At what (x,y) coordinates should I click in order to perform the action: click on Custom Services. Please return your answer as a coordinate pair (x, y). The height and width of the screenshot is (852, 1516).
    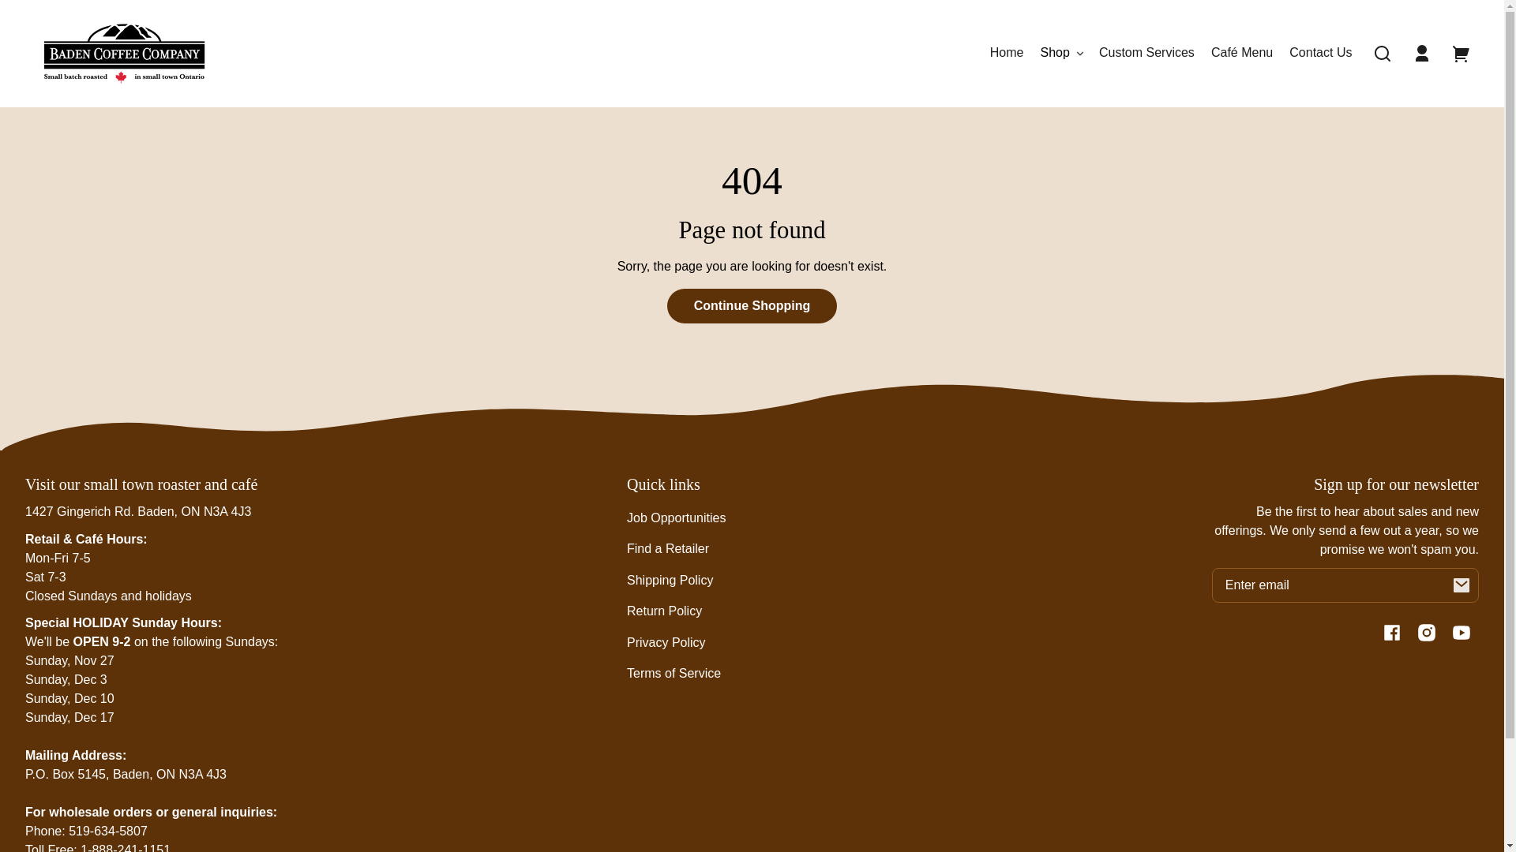
    Looking at the image, I should click on (1146, 54).